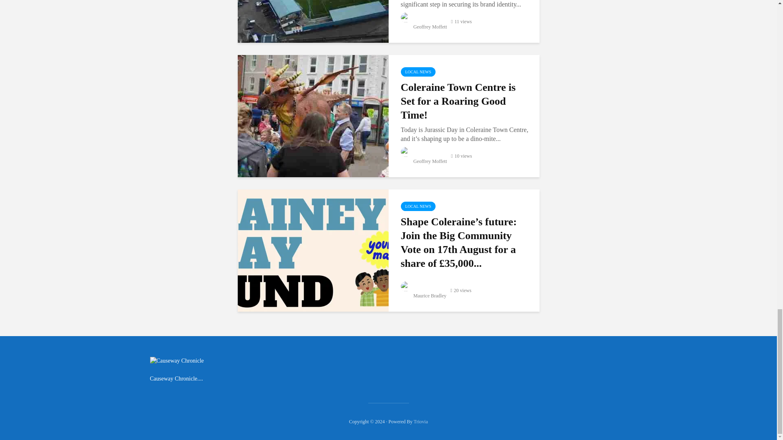  What do you see at coordinates (423, 27) in the screenshot?
I see `Geoffrey Moffett` at bounding box center [423, 27].